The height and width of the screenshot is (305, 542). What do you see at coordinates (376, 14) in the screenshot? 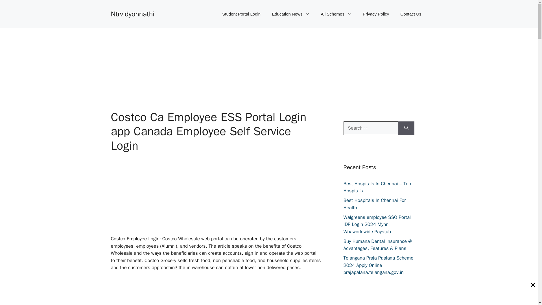
I see `Privacy Policy` at bounding box center [376, 14].